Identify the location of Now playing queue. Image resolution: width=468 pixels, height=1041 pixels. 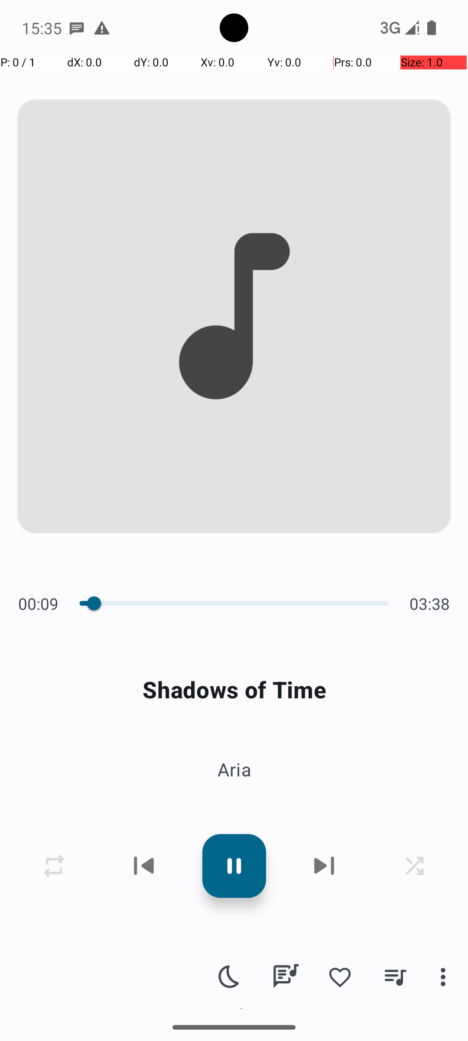
(395, 977).